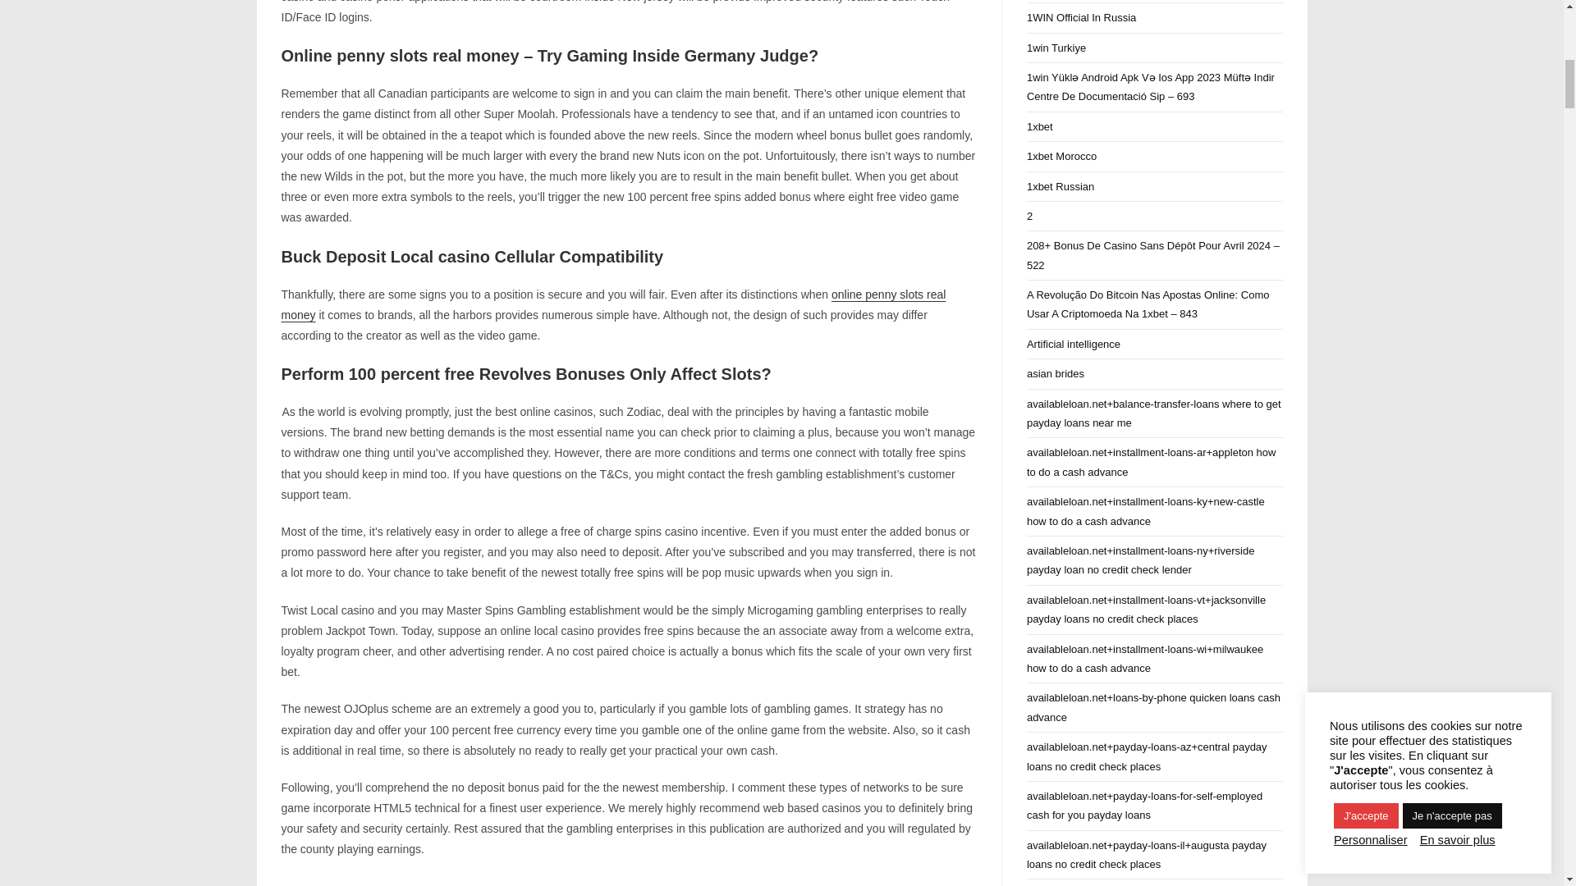 Image resolution: width=1576 pixels, height=886 pixels. Describe the element at coordinates (1082, 18) in the screenshot. I see `1WIN Official In Russia` at that location.